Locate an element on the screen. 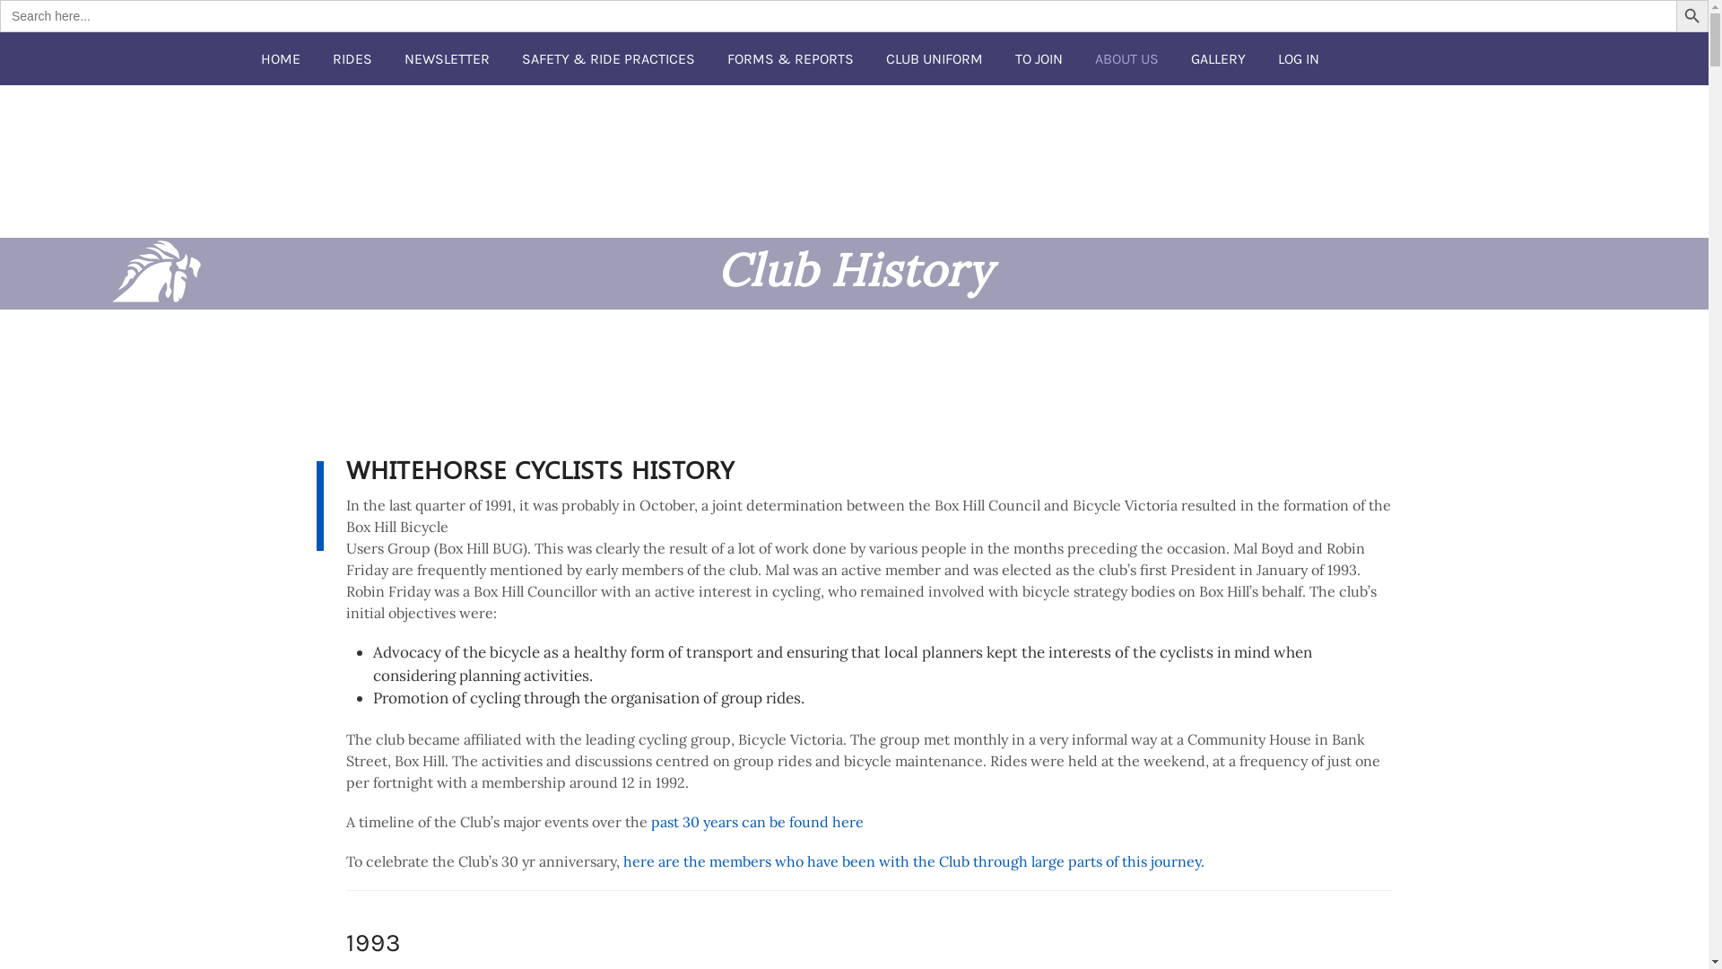  SAFETY & RIDE PRACTICES is located at coordinates (608, 58).